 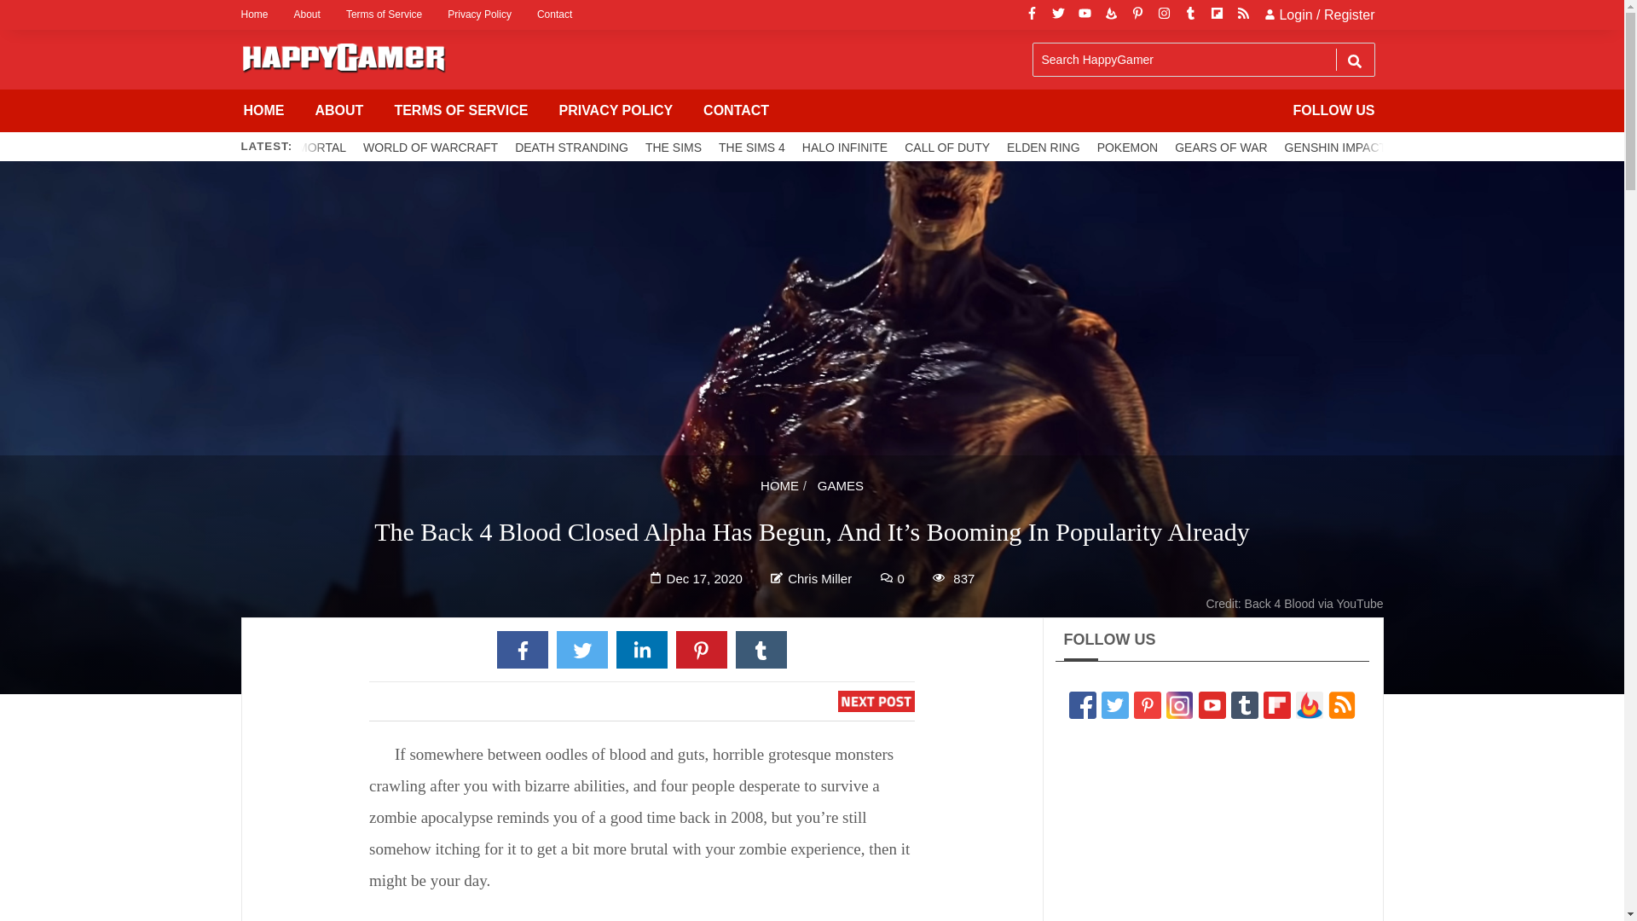 What do you see at coordinates (339, 111) in the screenshot?
I see `ABOUT` at bounding box center [339, 111].